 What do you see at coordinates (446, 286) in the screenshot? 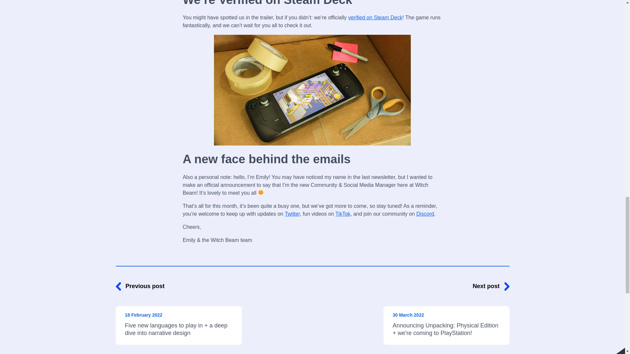
I see `Next post` at bounding box center [446, 286].